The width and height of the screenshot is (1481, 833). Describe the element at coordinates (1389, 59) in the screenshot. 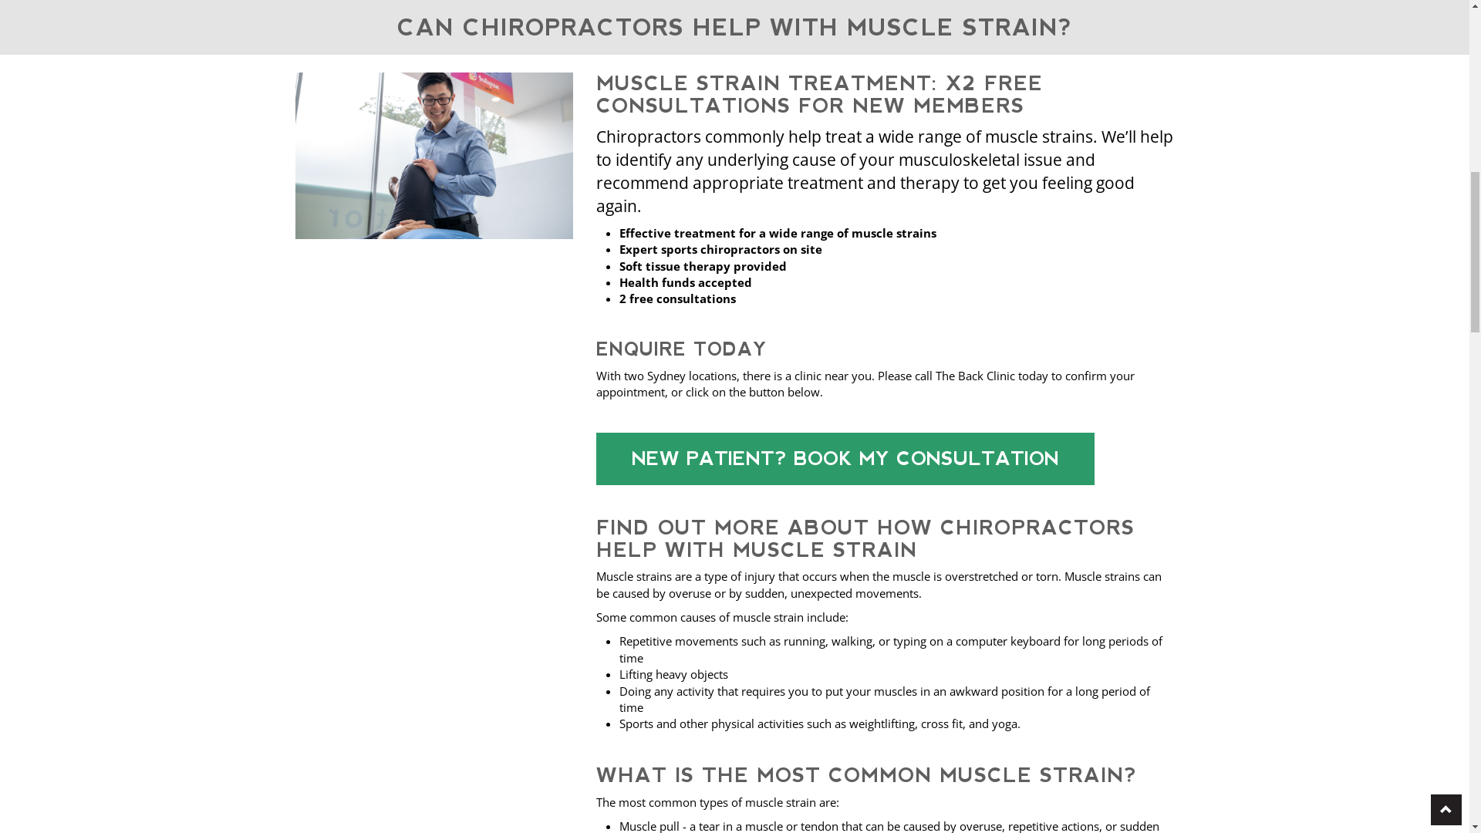

I see `02 9592 1282` at that location.